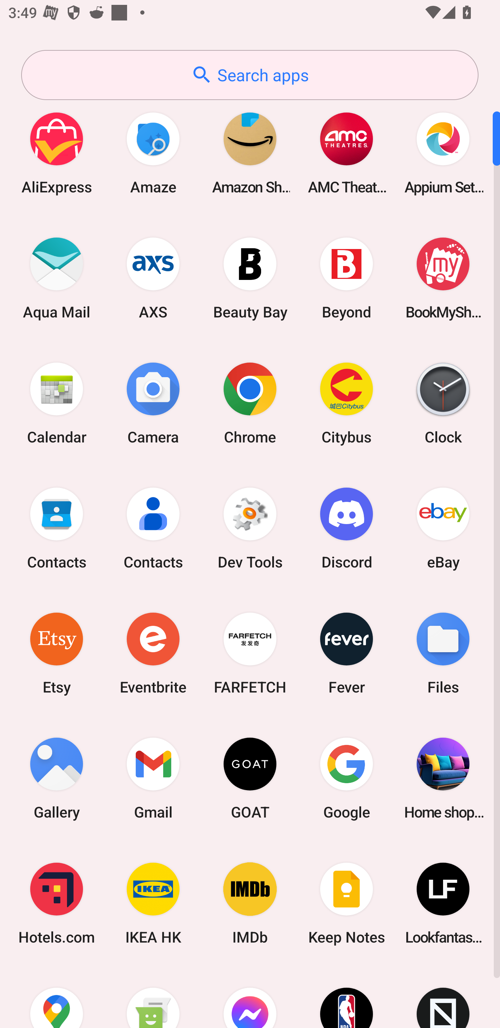  I want to click on FARFETCH, so click(250, 653).